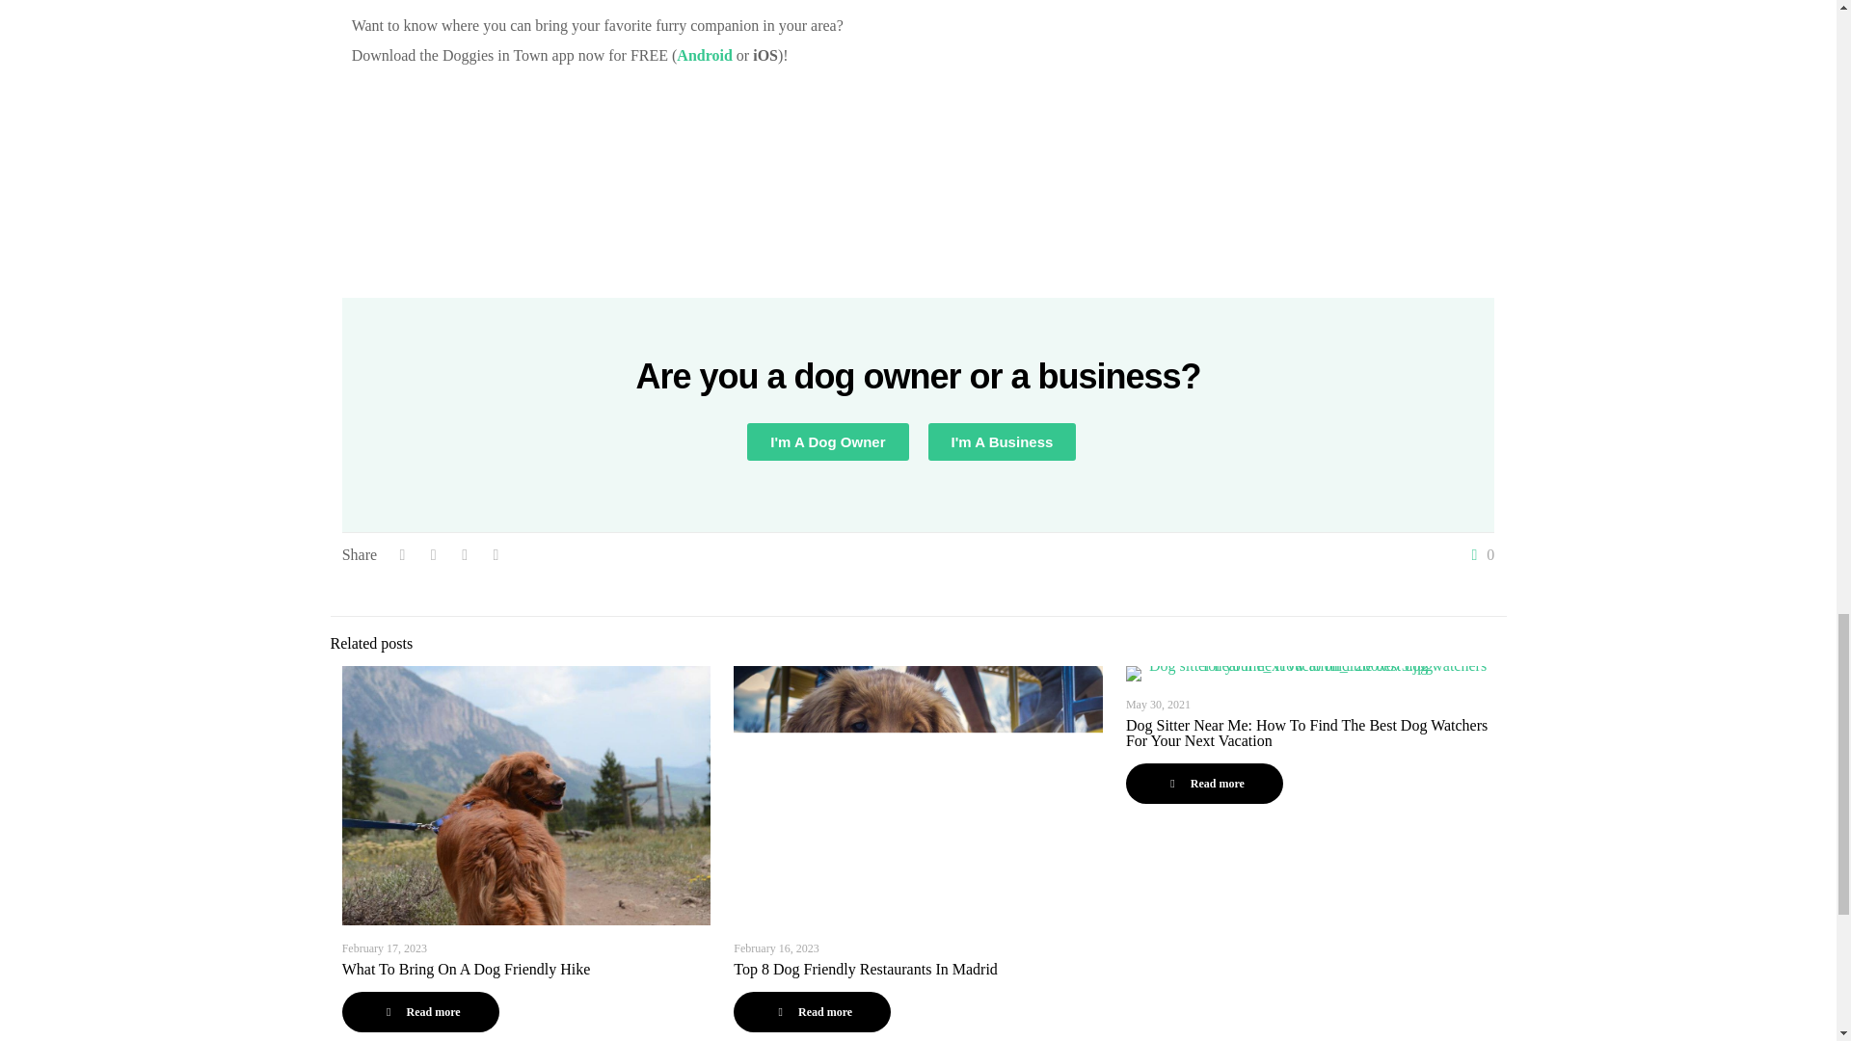 The image size is (1851, 1041). I want to click on 0, so click(1479, 555).